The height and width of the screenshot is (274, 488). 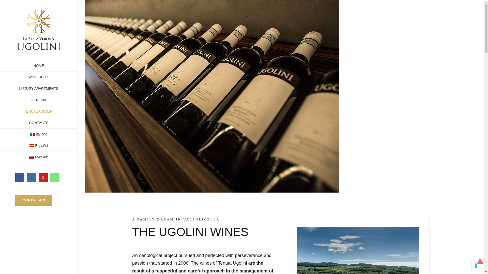 What do you see at coordinates (34, 200) in the screenshot?
I see `CONTATTACI` at bounding box center [34, 200].